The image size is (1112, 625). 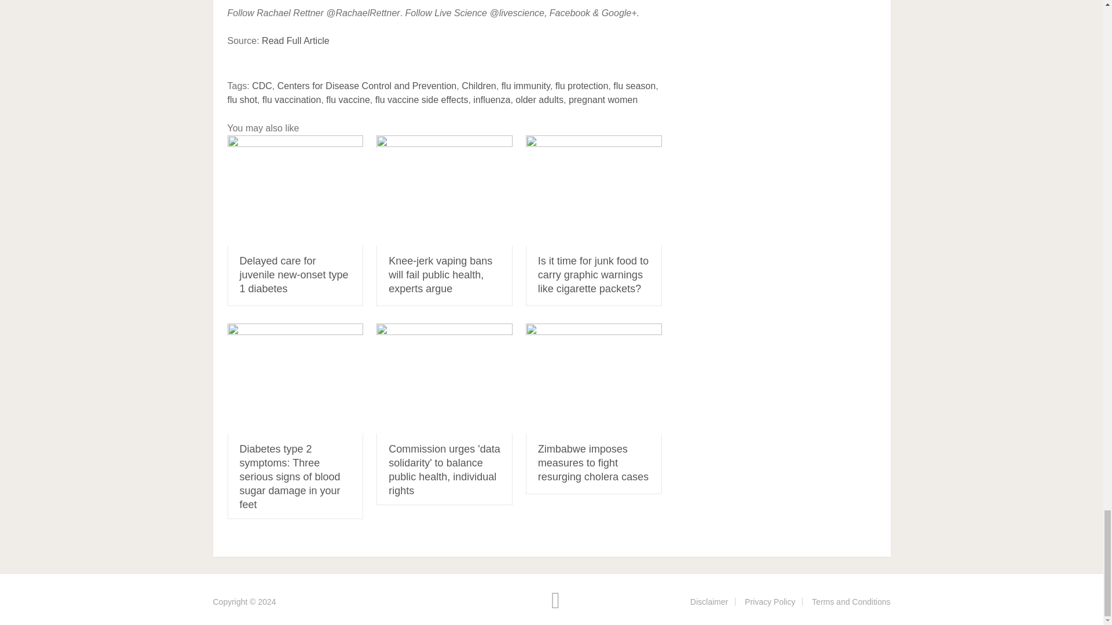 What do you see at coordinates (540, 100) in the screenshot?
I see `older adults` at bounding box center [540, 100].